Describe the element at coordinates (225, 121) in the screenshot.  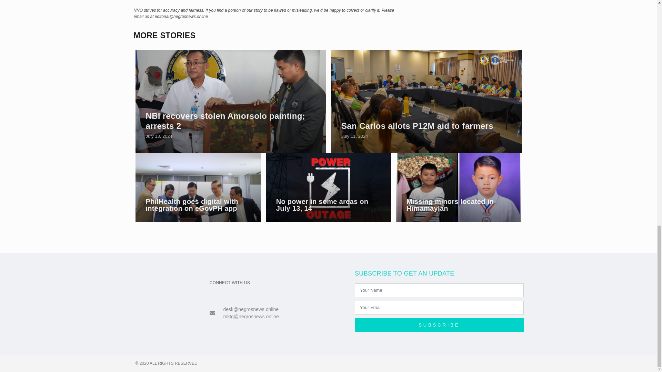
I see `NBI recovers stolen Amorsolo painting; arrests 2` at that location.